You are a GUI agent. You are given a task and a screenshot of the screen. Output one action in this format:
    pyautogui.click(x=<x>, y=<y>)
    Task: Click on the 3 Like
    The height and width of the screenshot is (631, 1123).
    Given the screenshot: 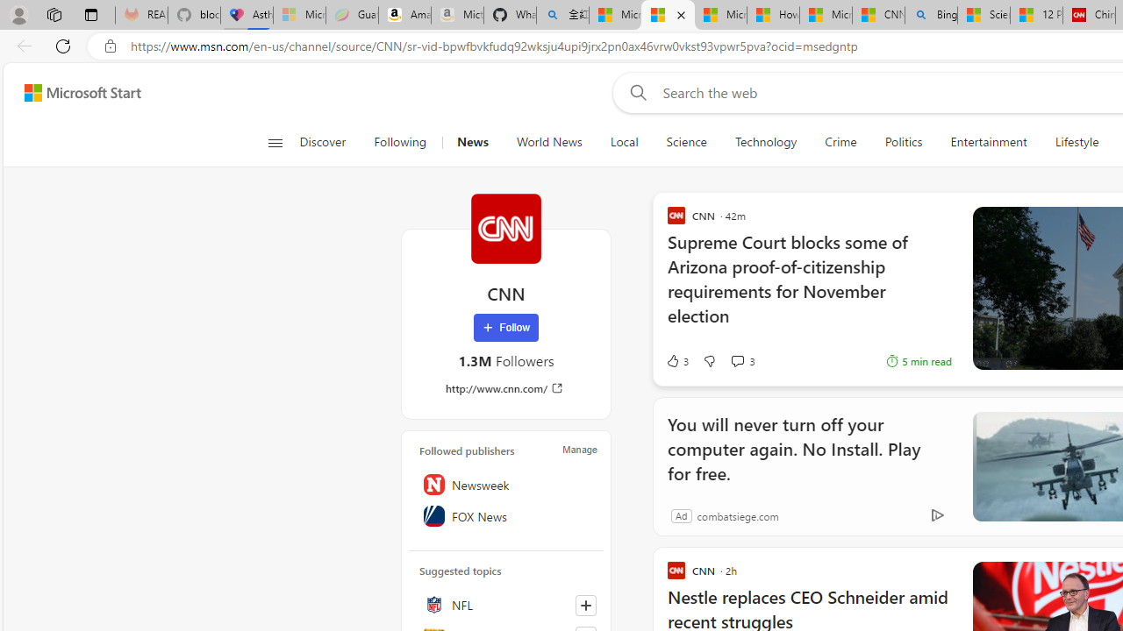 What is the action you would take?
    pyautogui.click(x=677, y=361)
    